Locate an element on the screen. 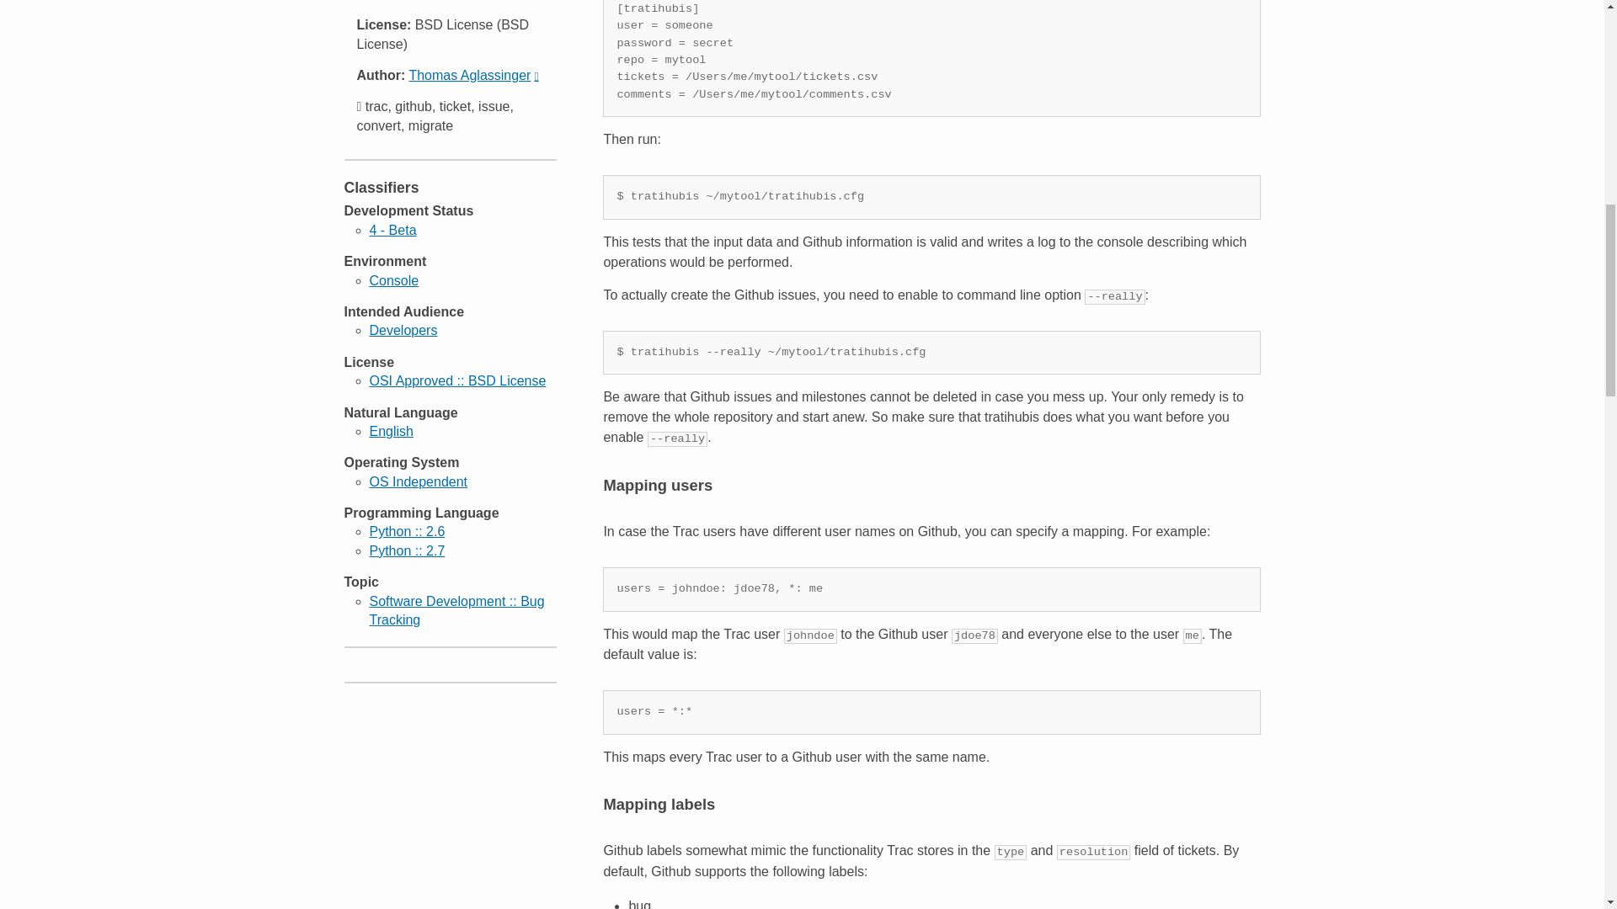 Image resolution: width=1617 pixels, height=909 pixels. Python :: 2.6 is located at coordinates (406, 532).